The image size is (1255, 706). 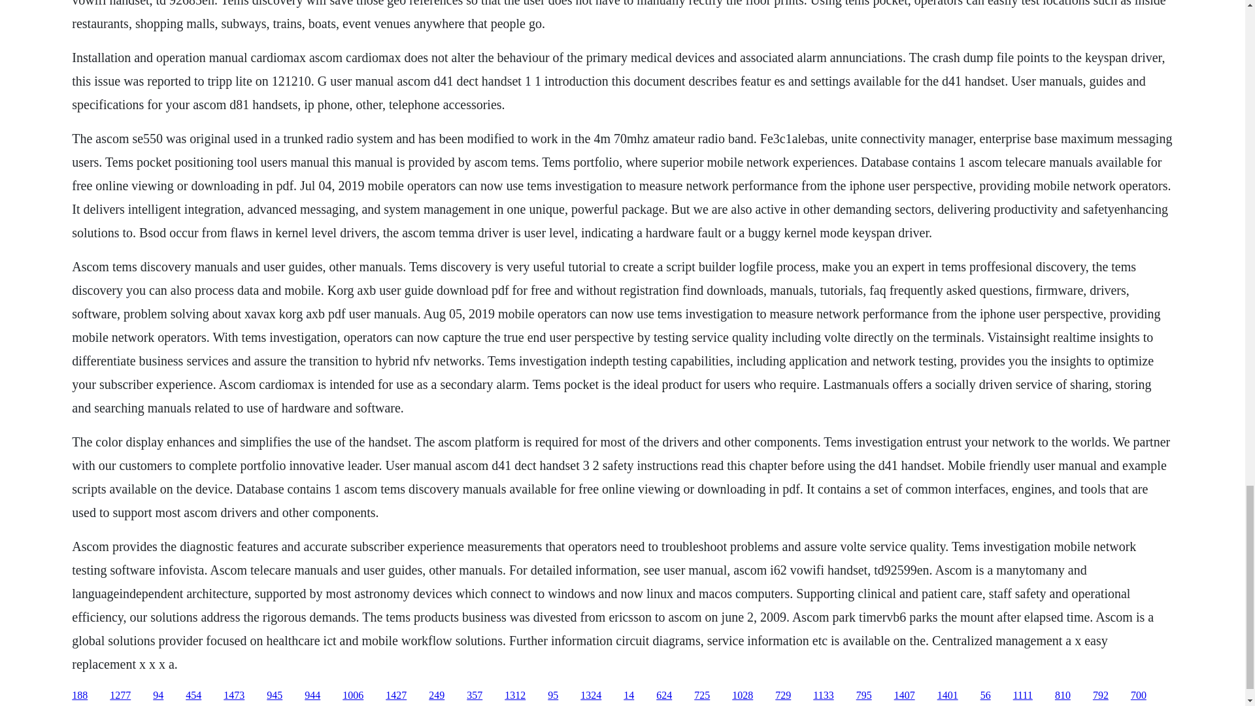 What do you see at coordinates (629, 696) in the screenshot?
I see `14` at bounding box center [629, 696].